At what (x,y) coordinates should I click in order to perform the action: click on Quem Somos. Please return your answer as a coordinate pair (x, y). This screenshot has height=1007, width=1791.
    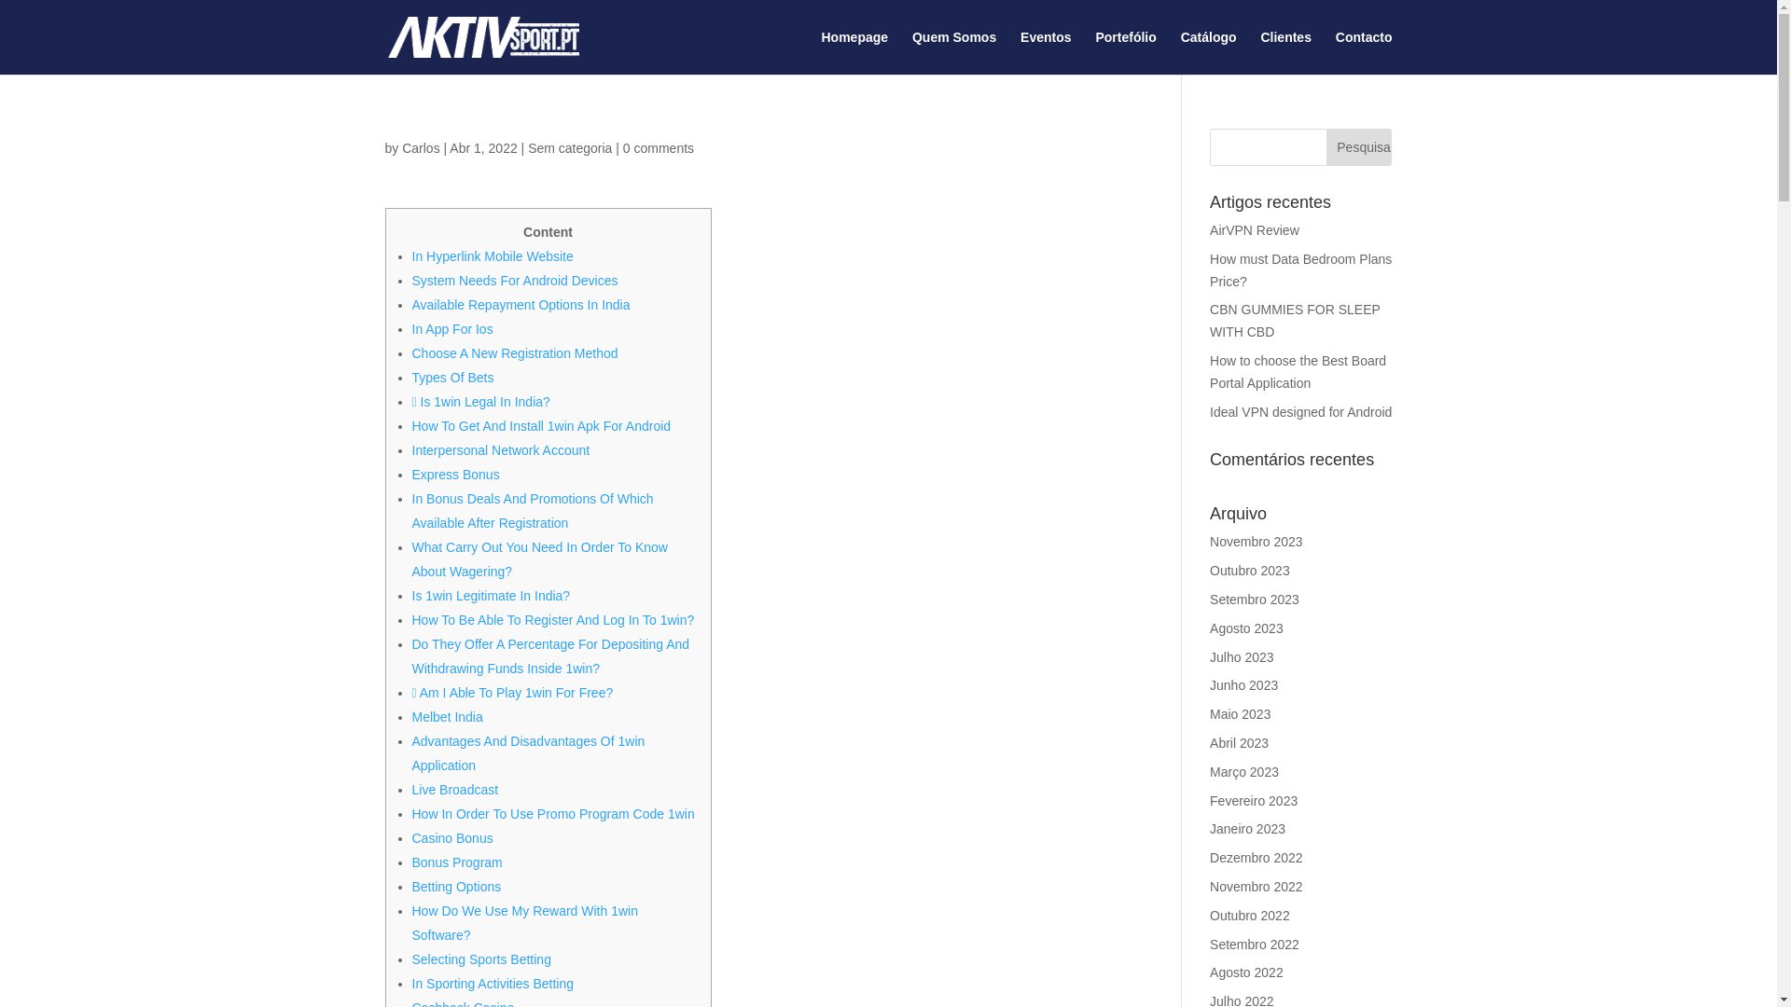
    Looking at the image, I should click on (953, 52).